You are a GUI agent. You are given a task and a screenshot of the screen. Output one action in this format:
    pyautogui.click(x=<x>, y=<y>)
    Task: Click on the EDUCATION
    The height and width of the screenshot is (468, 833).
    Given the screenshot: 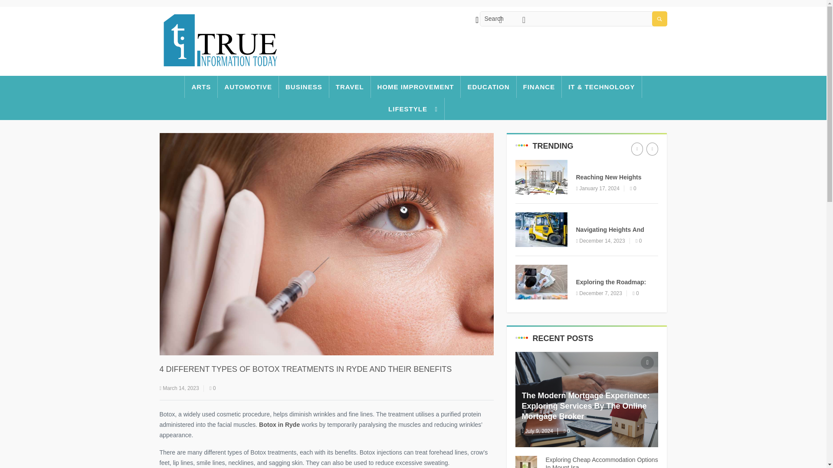 What is the action you would take?
    pyautogui.click(x=594, y=165)
    